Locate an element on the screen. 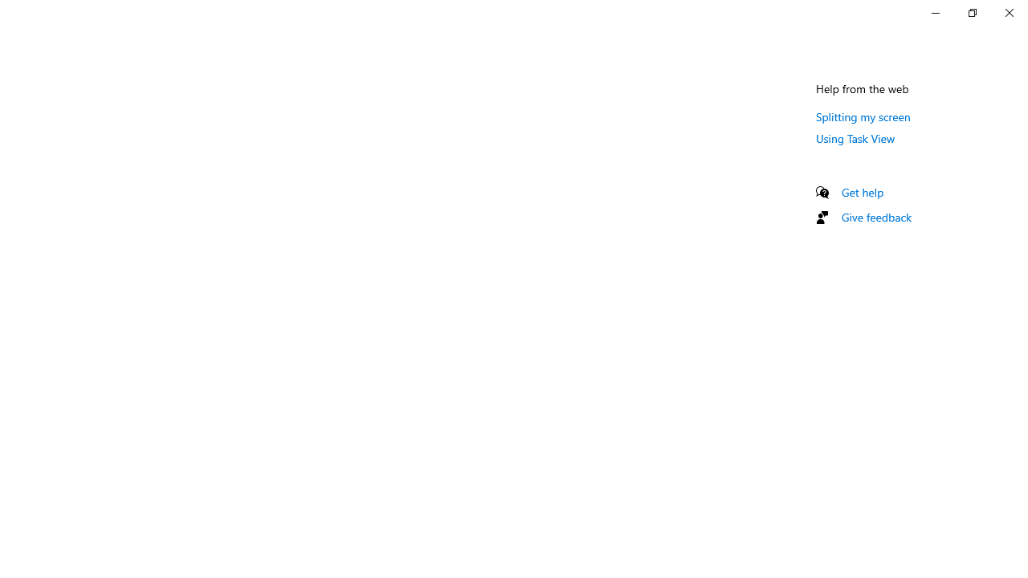  Splitting my screen is located at coordinates (863, 116).